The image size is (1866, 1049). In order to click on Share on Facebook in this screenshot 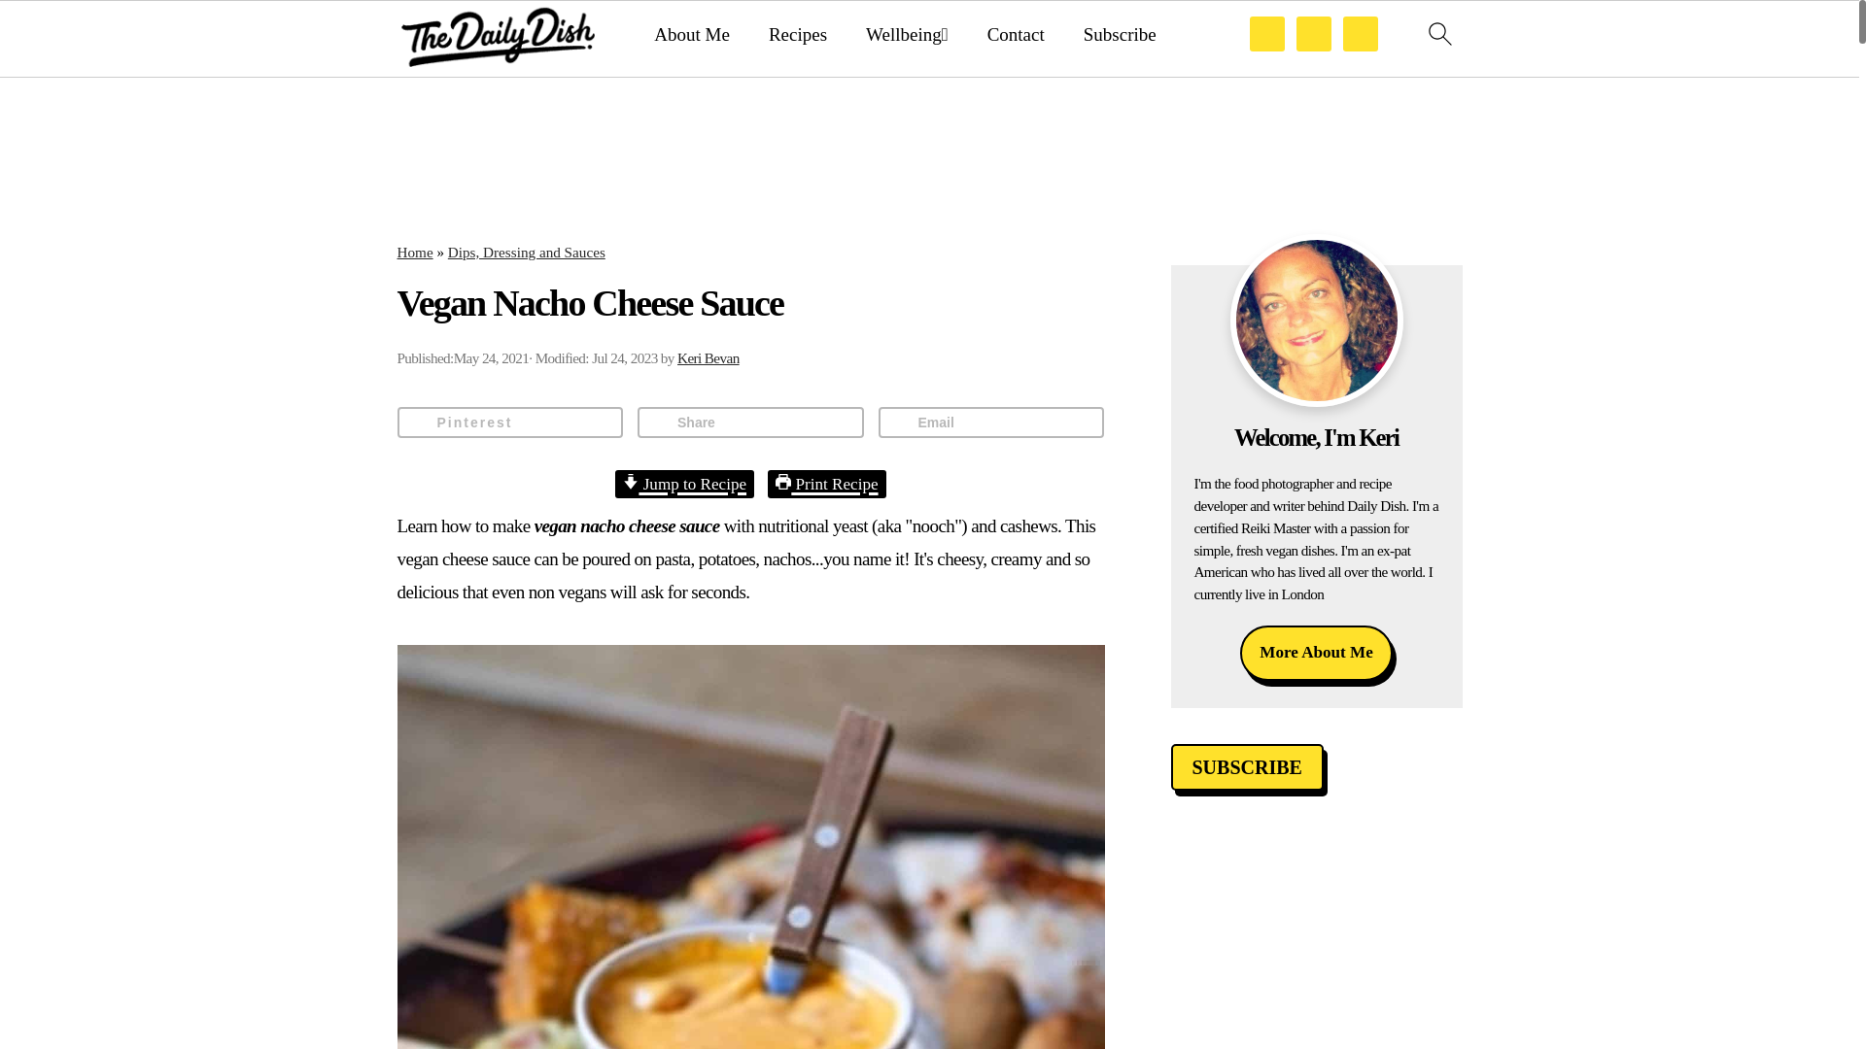, I will do `click(750, 423)`.